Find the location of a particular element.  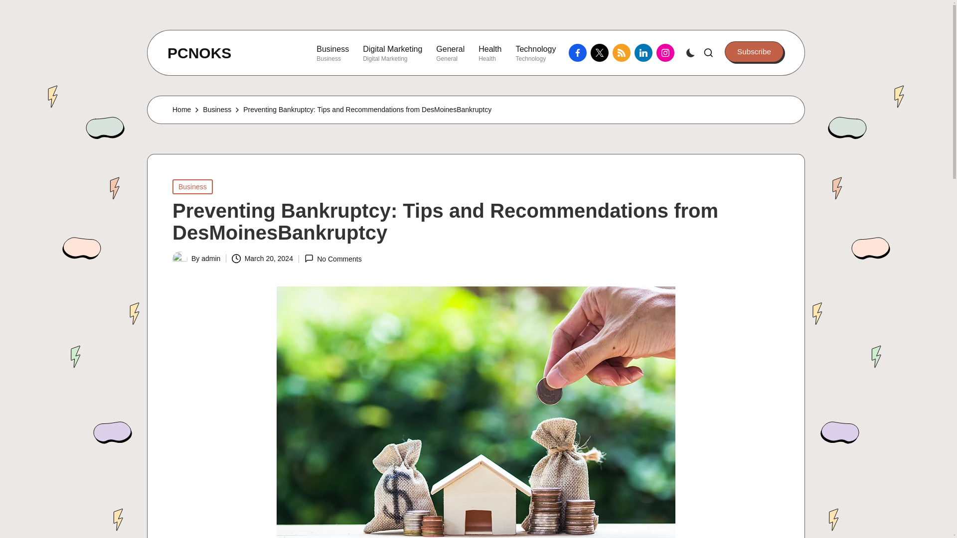

linkedin.com is located at coordinates (754, 52).